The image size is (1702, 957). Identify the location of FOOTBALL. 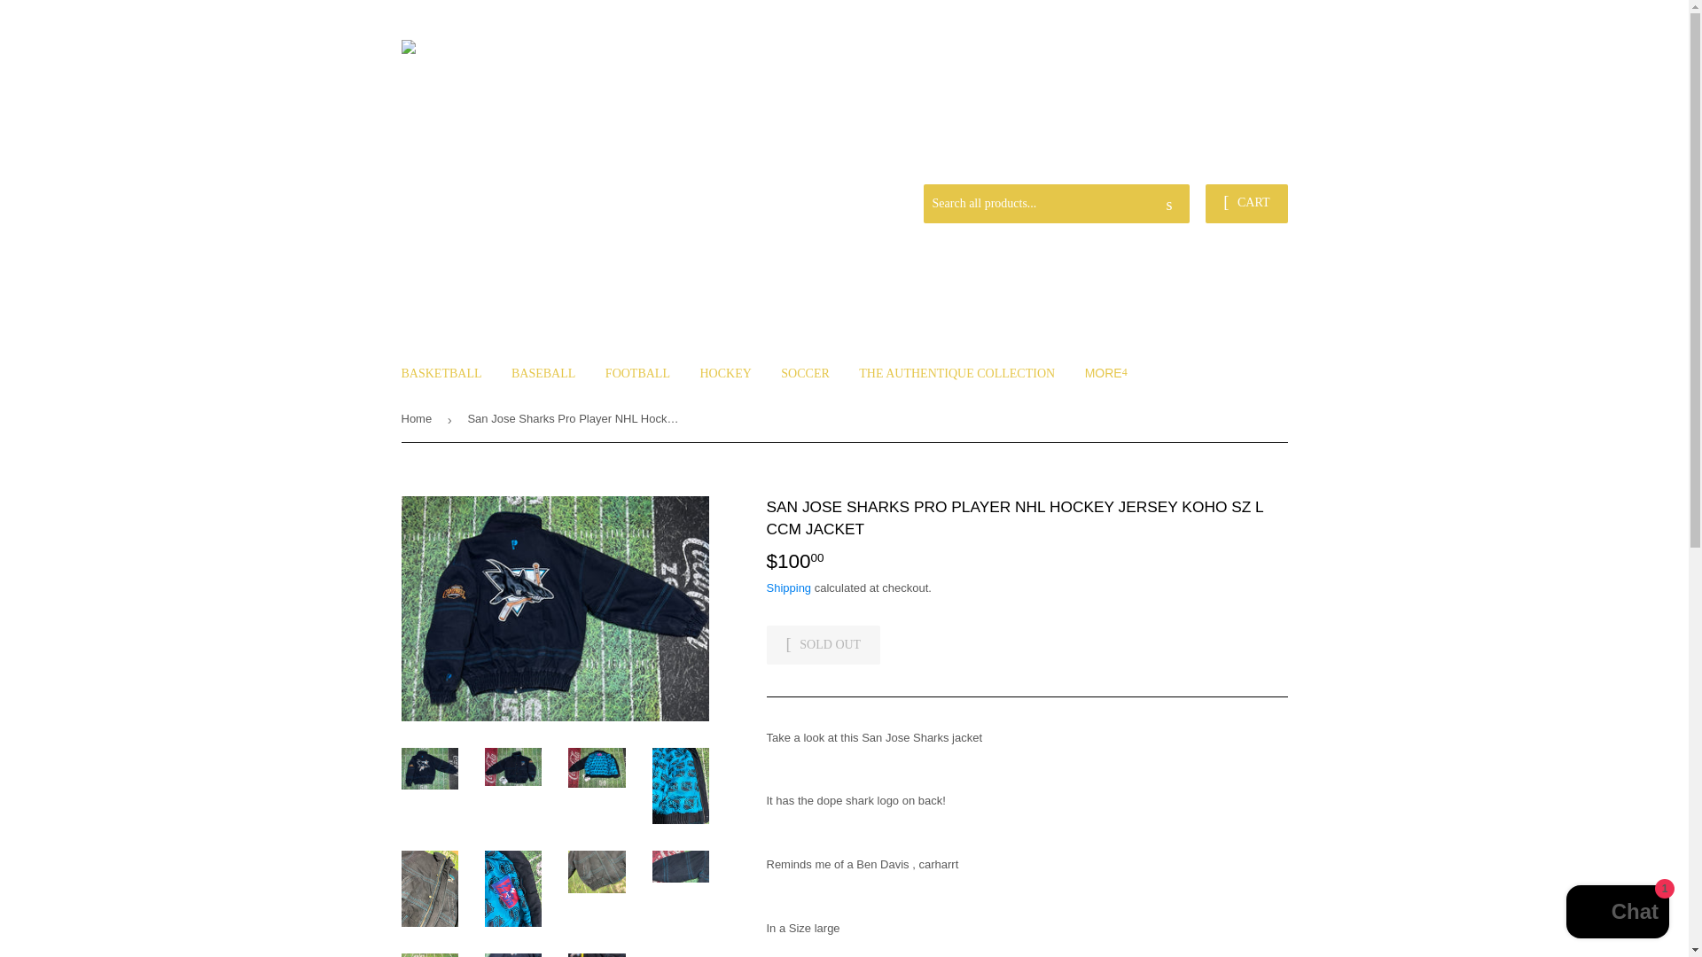
(638, 374).